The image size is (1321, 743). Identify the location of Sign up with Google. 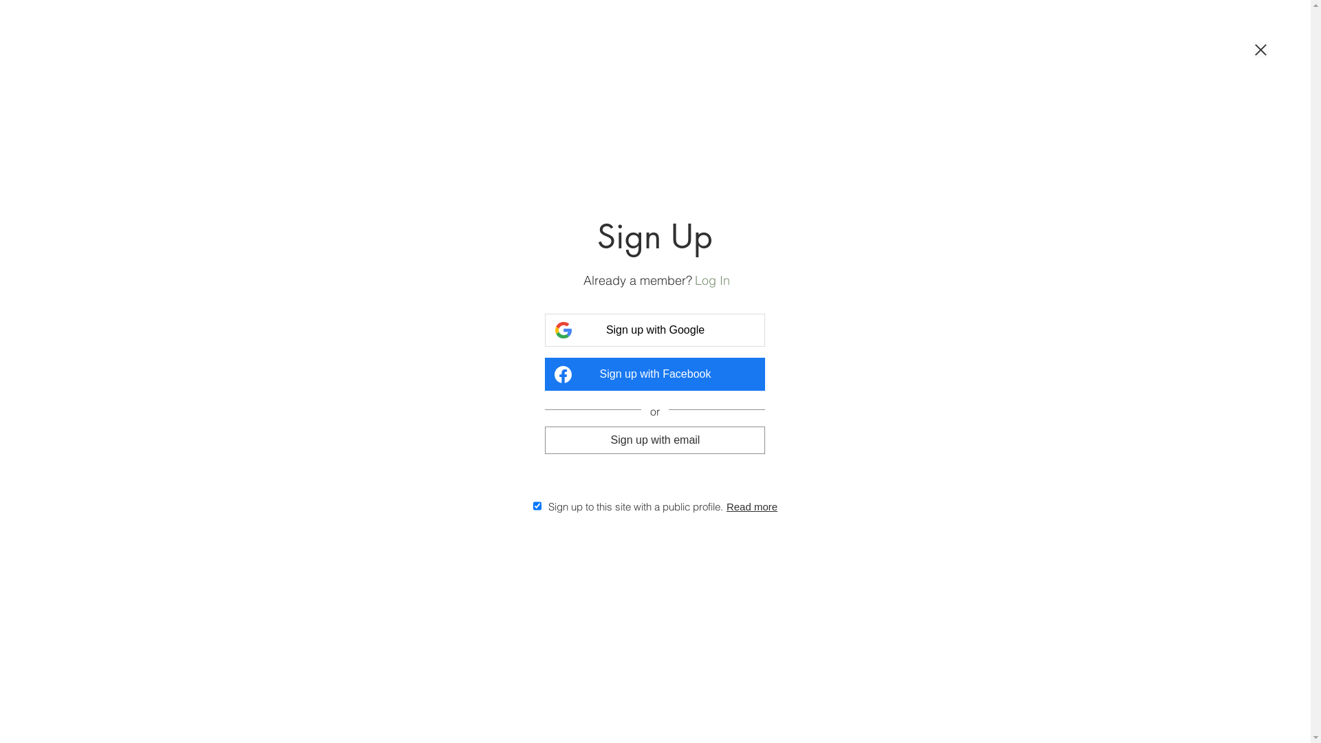
(655, 330).